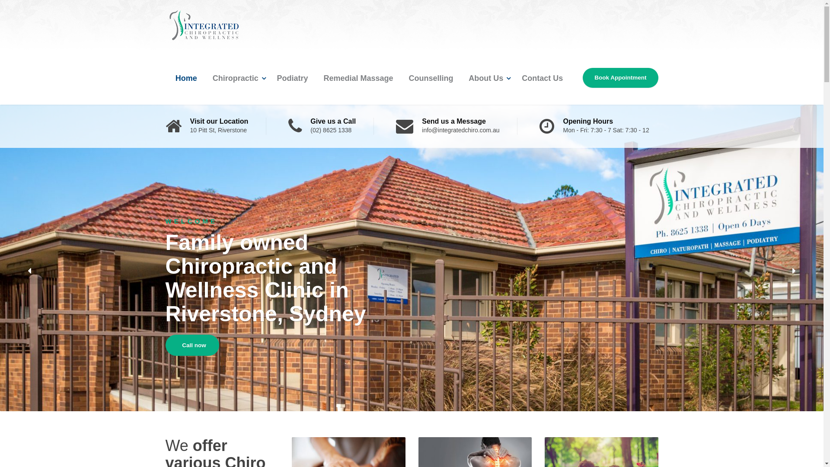 The width and height of the screenshot is (830, 467). Describe the element at coordinates (293, 78) in the screenshot. I see `Podiatry` at that location.